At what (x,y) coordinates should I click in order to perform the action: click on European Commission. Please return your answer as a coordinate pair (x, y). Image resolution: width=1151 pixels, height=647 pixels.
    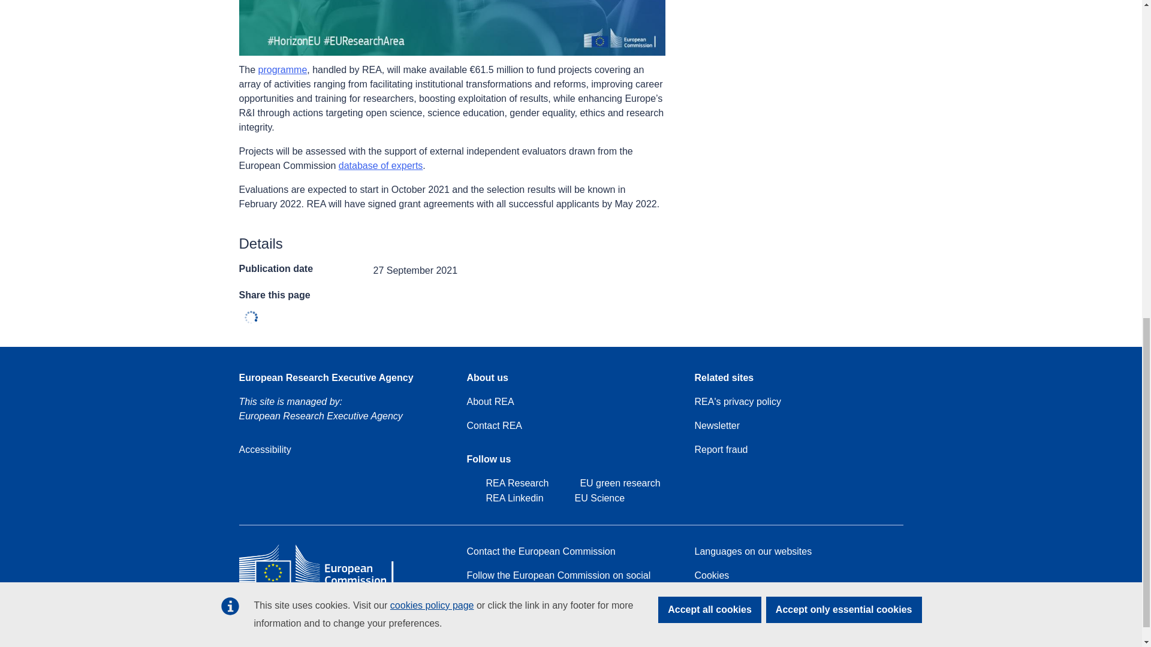
    Looking at the image, I should click on (325, 583).